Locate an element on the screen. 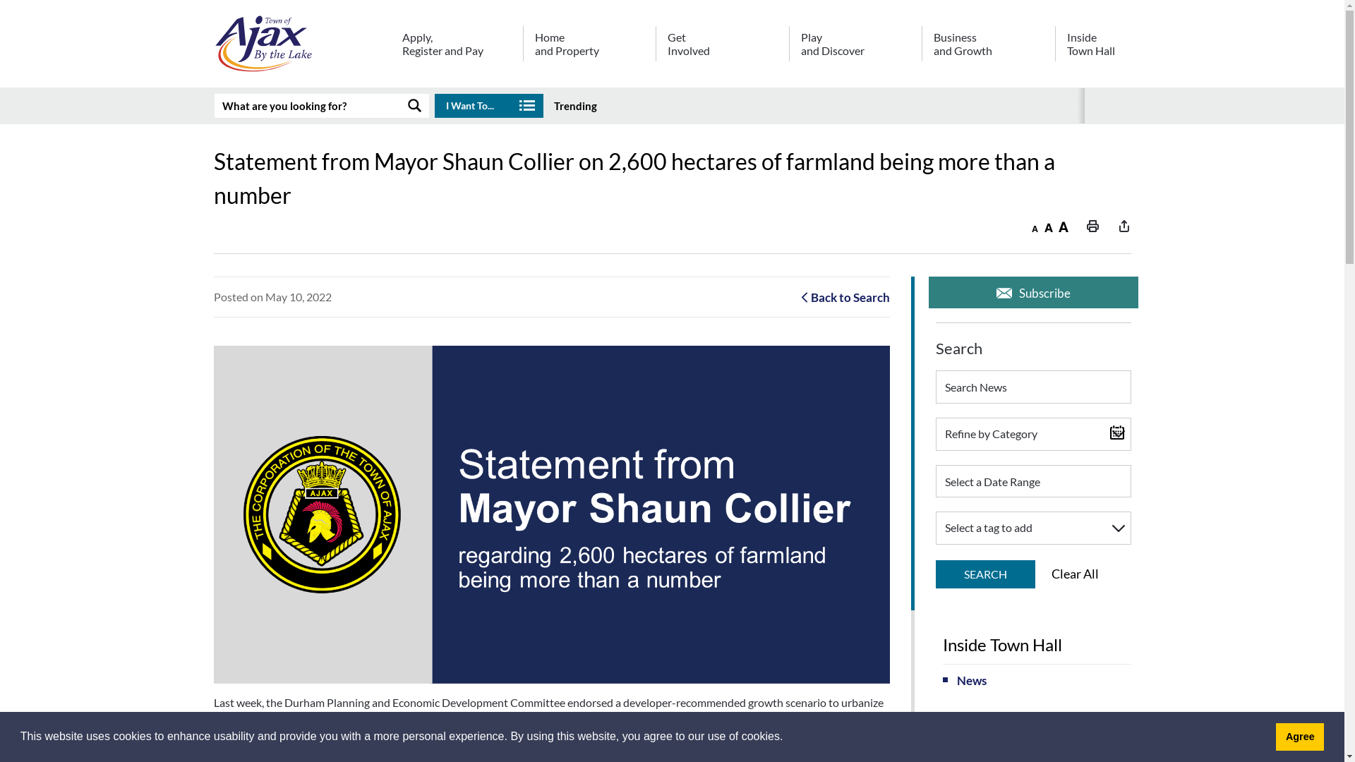 The height and width of the screenshot is (762, 1355). About Ajax is located at coordinates (1037, 731).